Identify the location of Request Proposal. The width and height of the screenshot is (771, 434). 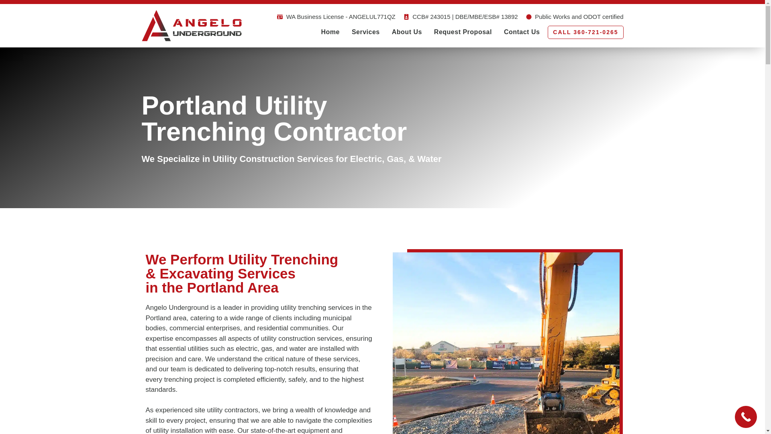
(463, 32).